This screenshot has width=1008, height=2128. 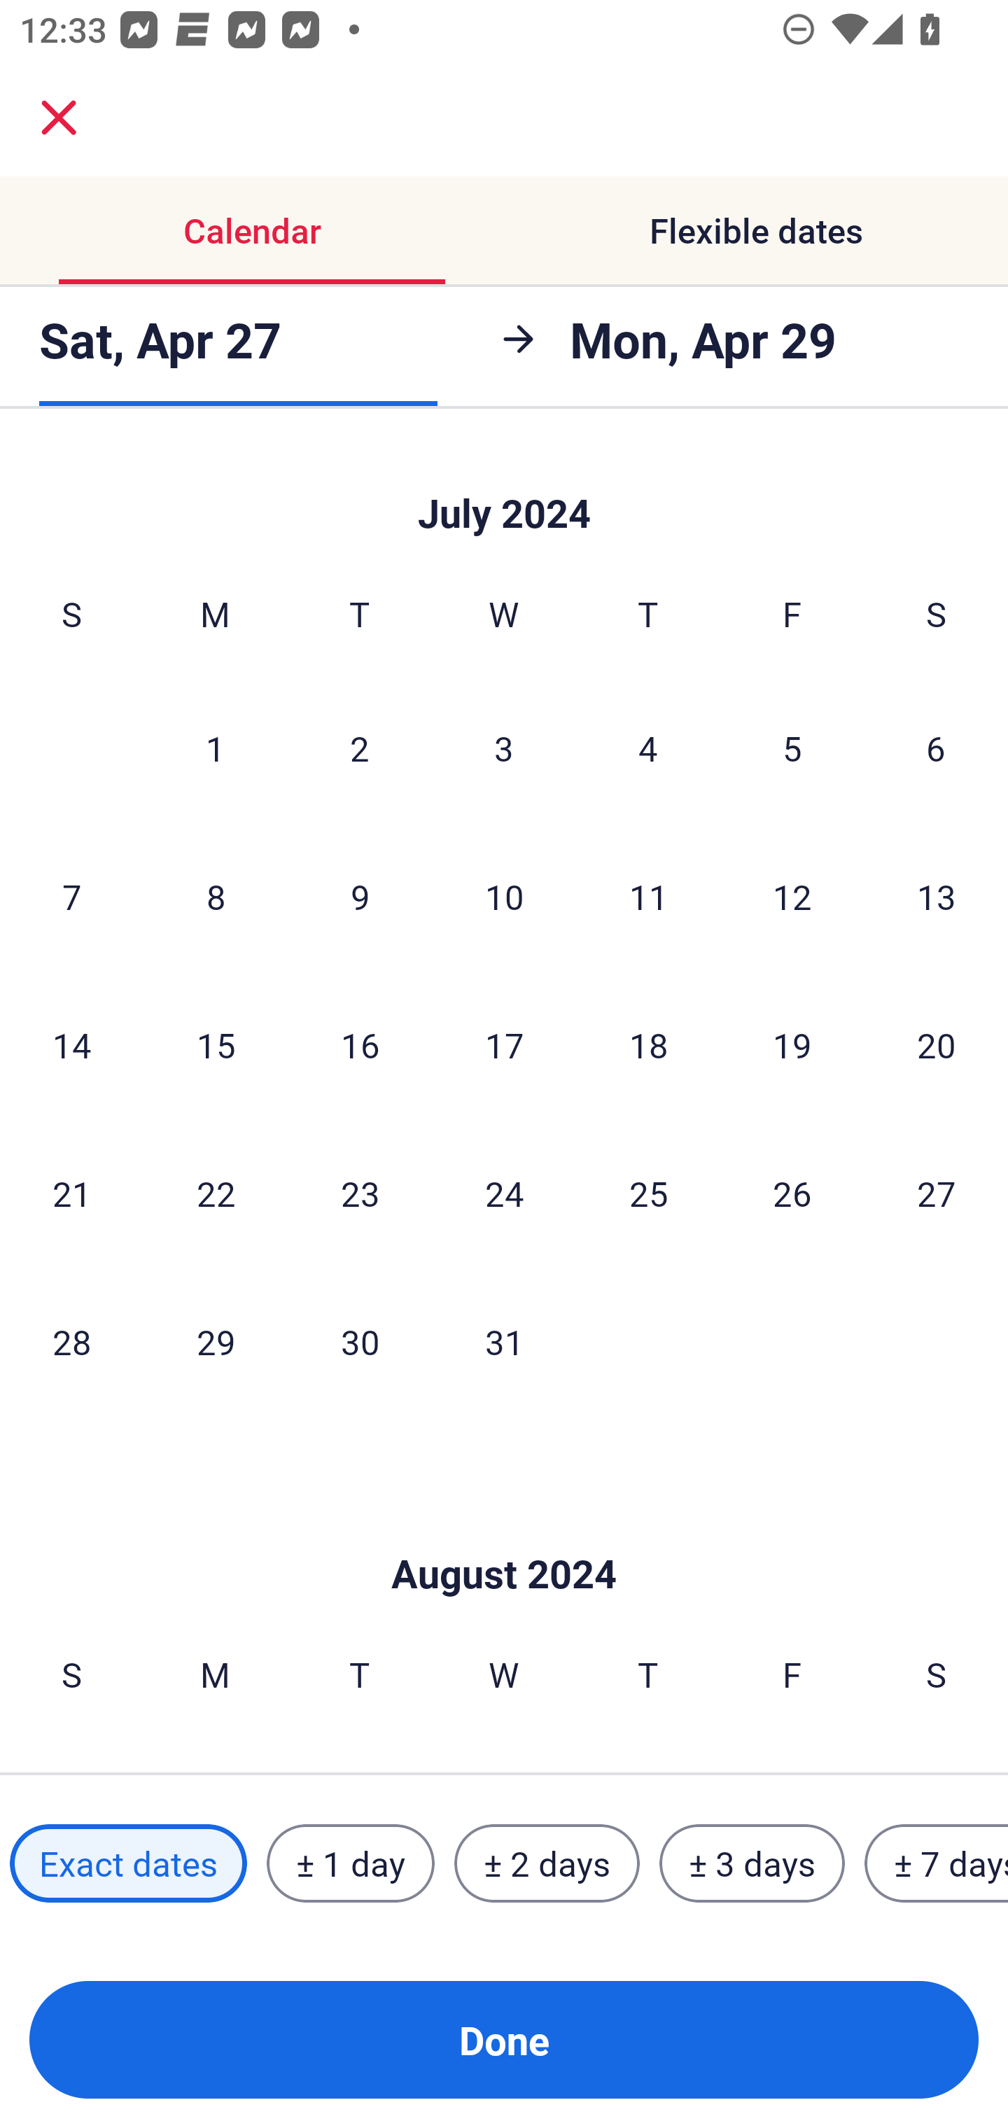 I want to click on 15 Monday, July 15, 2024, so click(x=216, y=1044).